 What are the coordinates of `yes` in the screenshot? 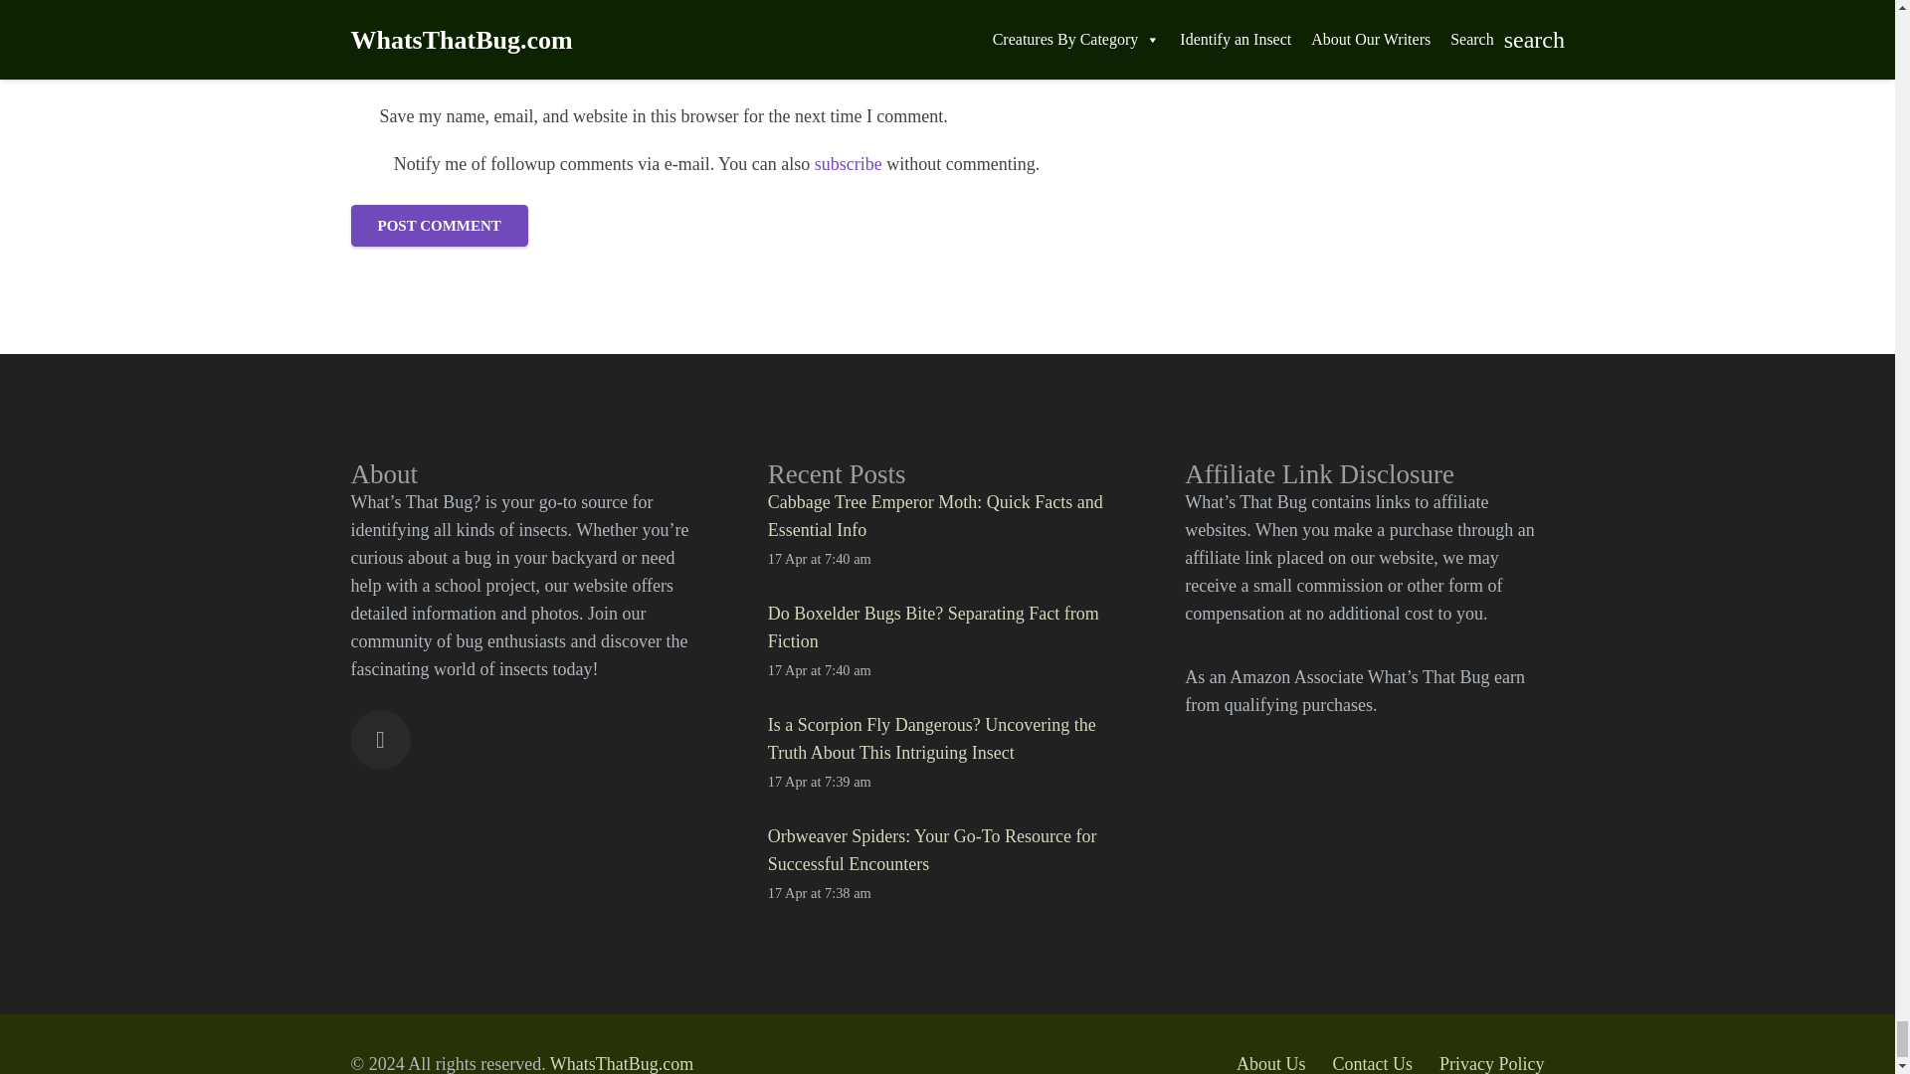 It's located at (366, 164).